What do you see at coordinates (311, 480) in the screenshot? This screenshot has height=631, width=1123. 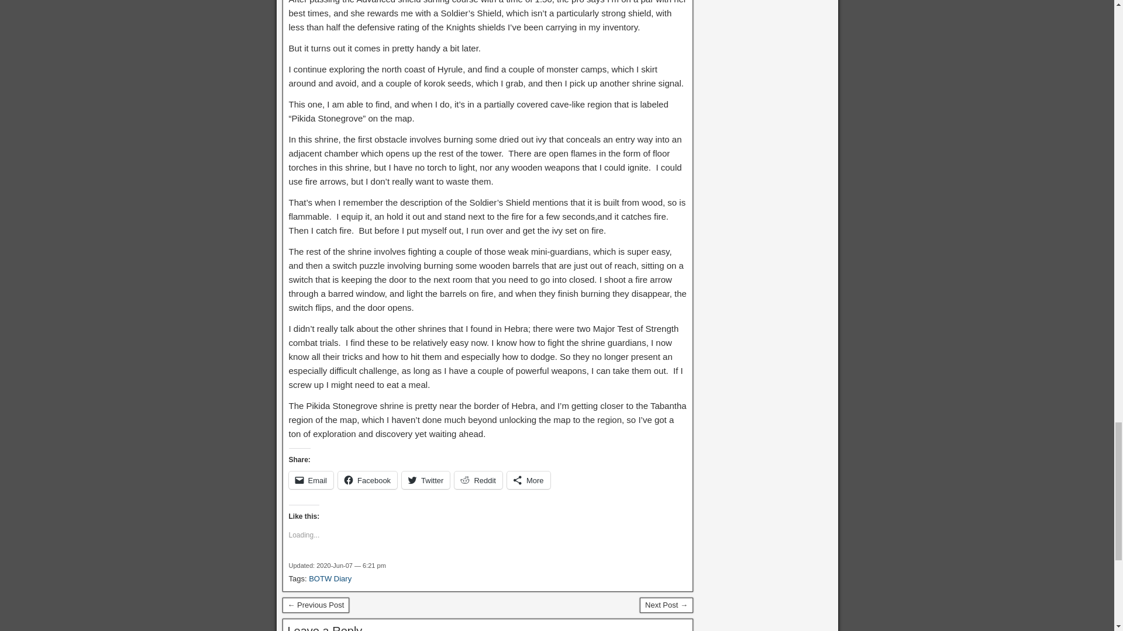 I see `Click to email a link to a friend` at bounding box center [311, 480].